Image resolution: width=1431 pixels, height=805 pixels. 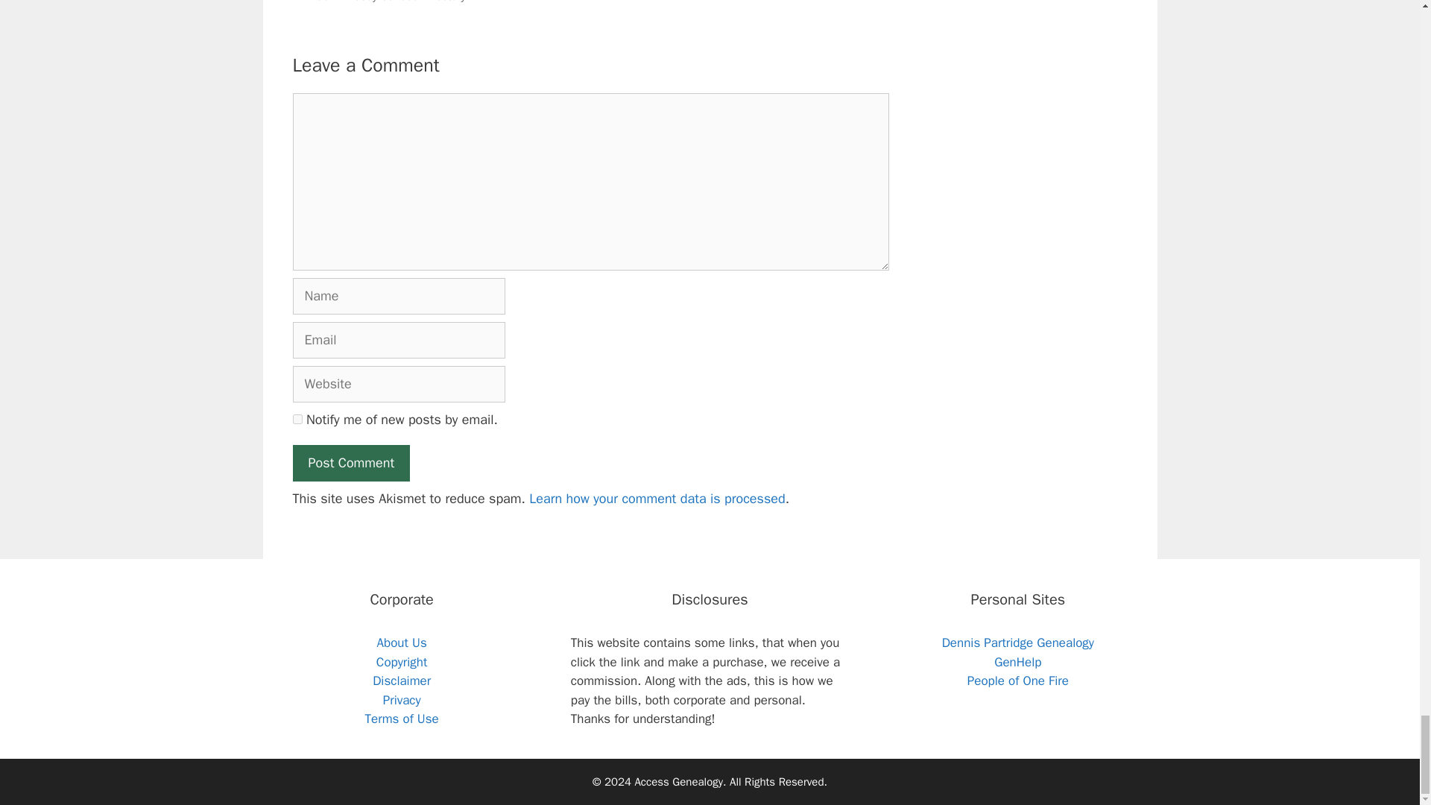 I want to click on Learn how your comment data is processed, so click(x=657, y=498).